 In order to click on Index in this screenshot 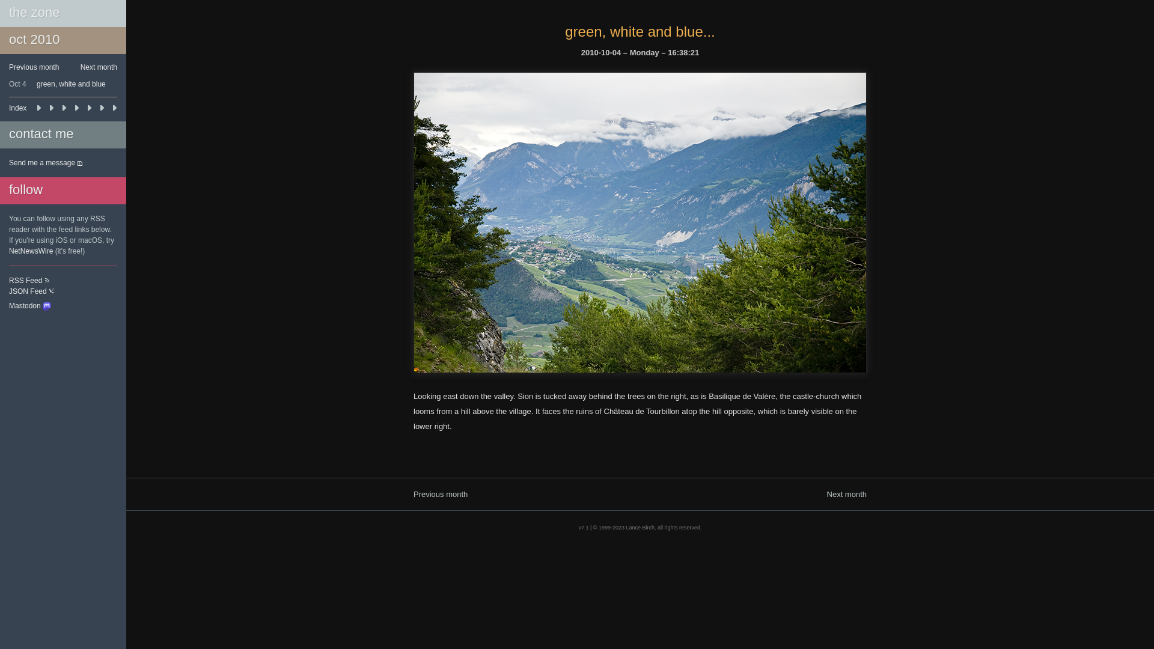, I will do `click(63, 108)`.